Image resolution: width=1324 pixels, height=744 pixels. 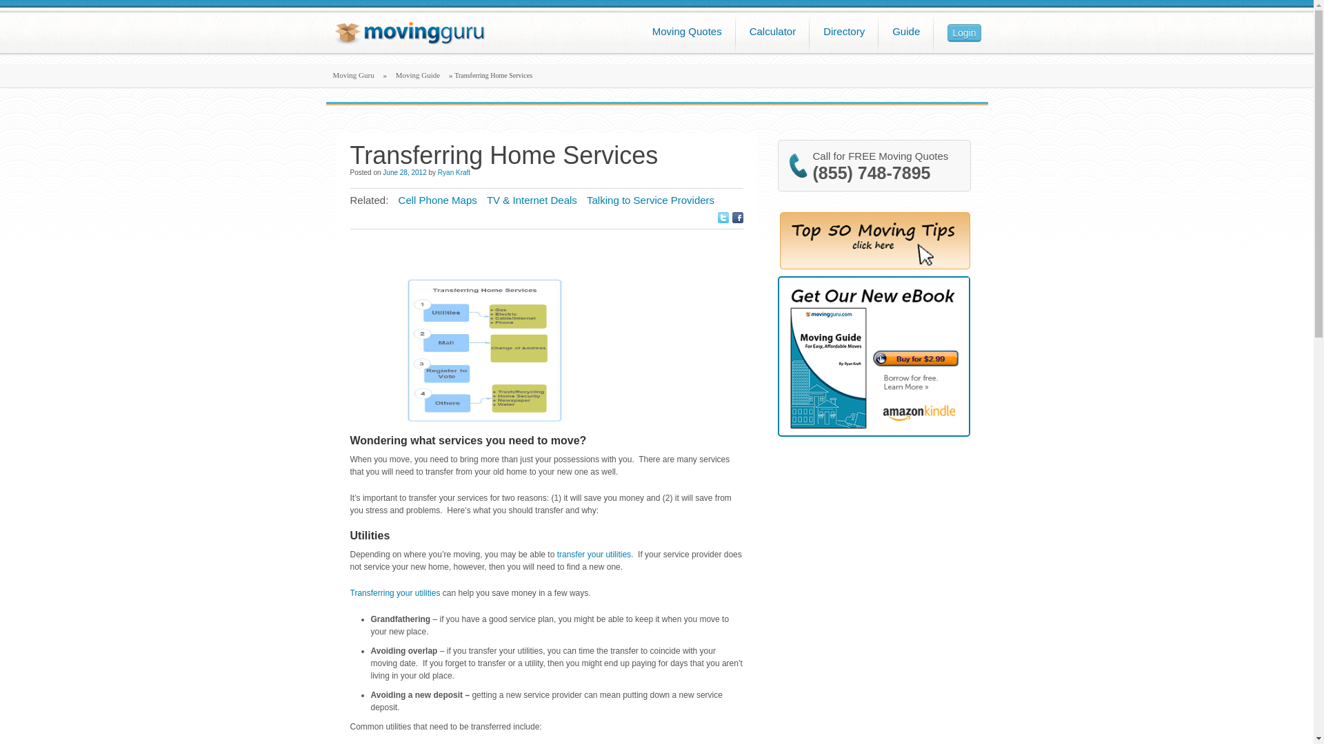 What do you see at coordinates (418, 74) in the screenshot?
I see `Moving Guide` at bounding box center [418, 74].